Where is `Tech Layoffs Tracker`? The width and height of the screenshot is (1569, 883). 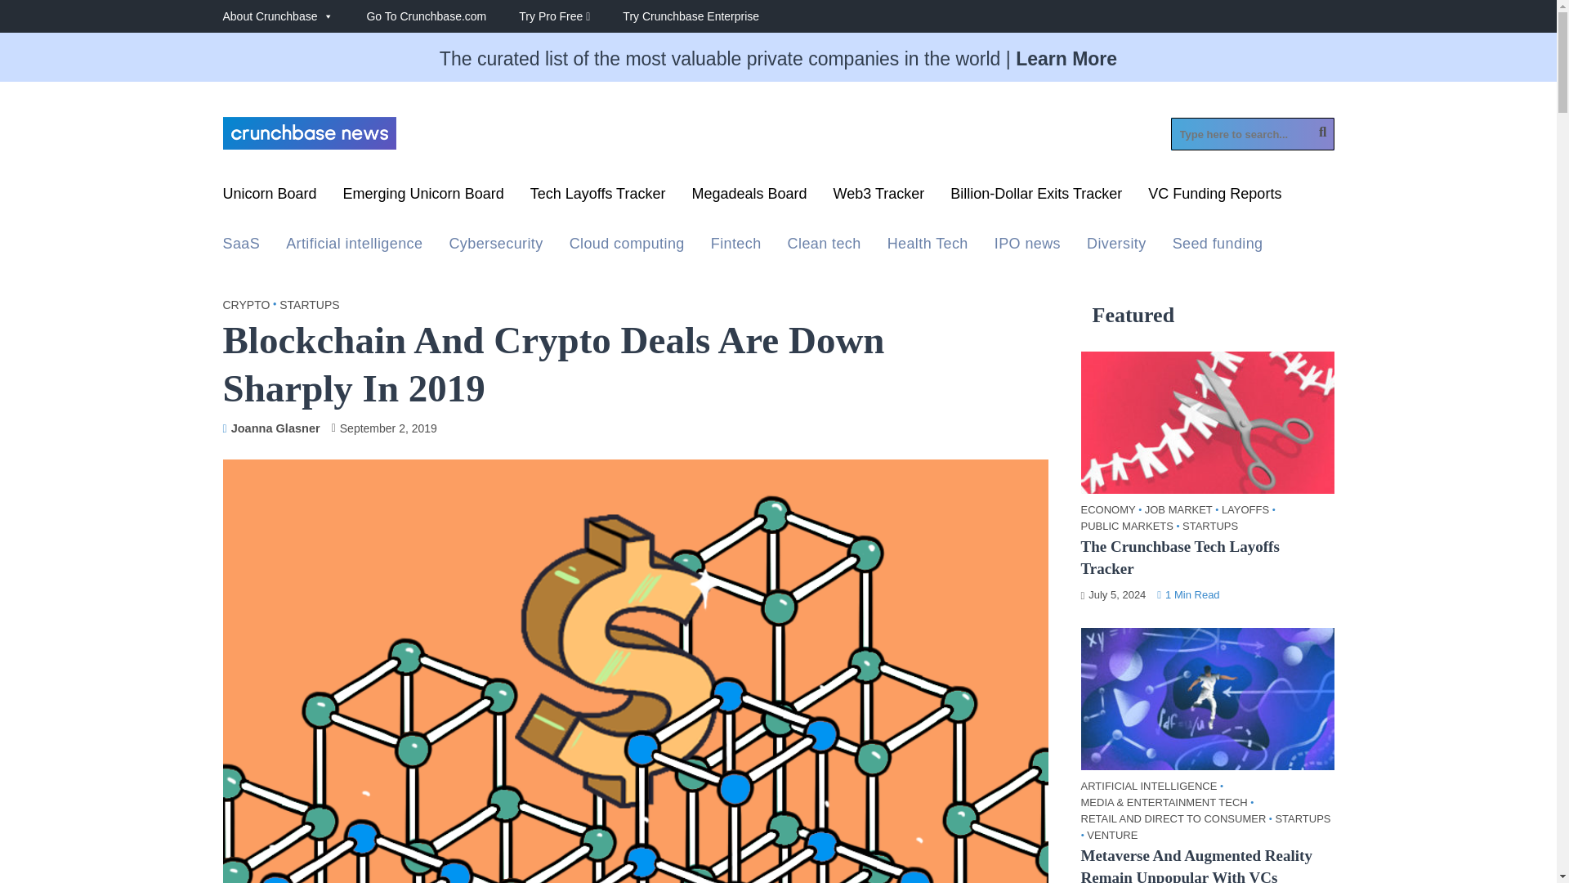 Tech Layoffs Tracker is located at coordinates (597, 198).